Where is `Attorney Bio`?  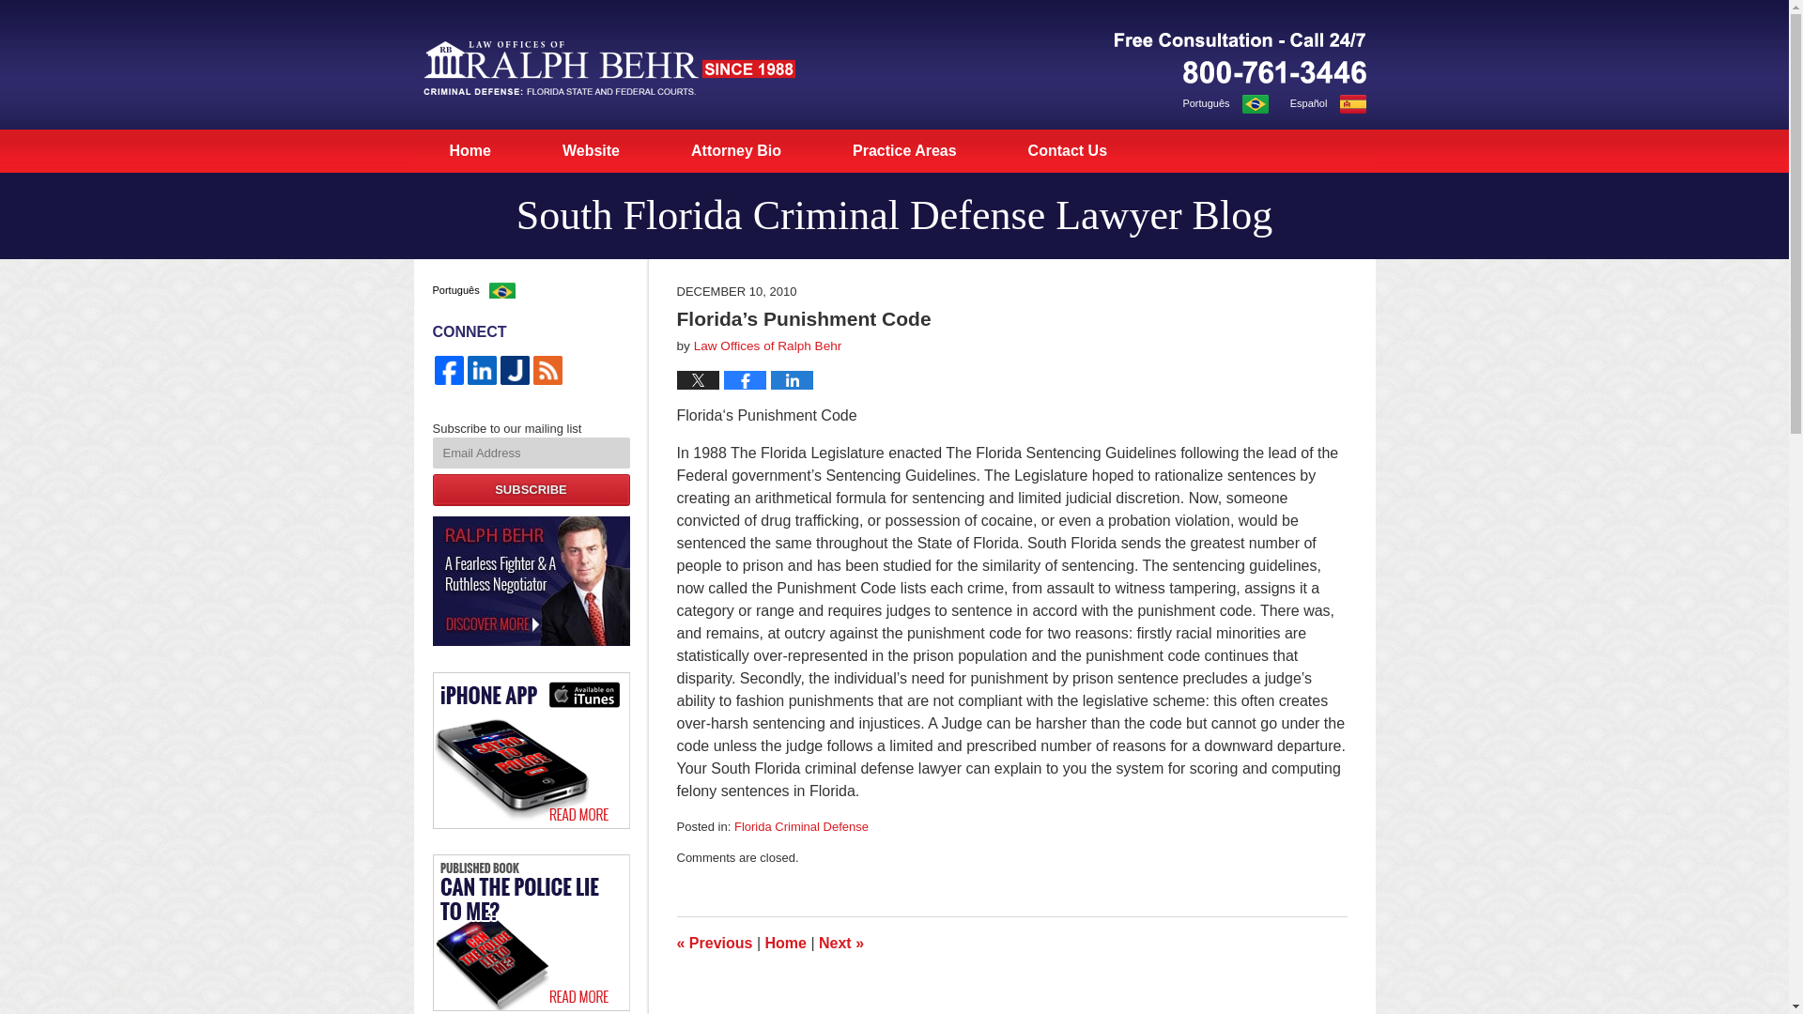 Attorney Bio is located at coordinates (736, 150).